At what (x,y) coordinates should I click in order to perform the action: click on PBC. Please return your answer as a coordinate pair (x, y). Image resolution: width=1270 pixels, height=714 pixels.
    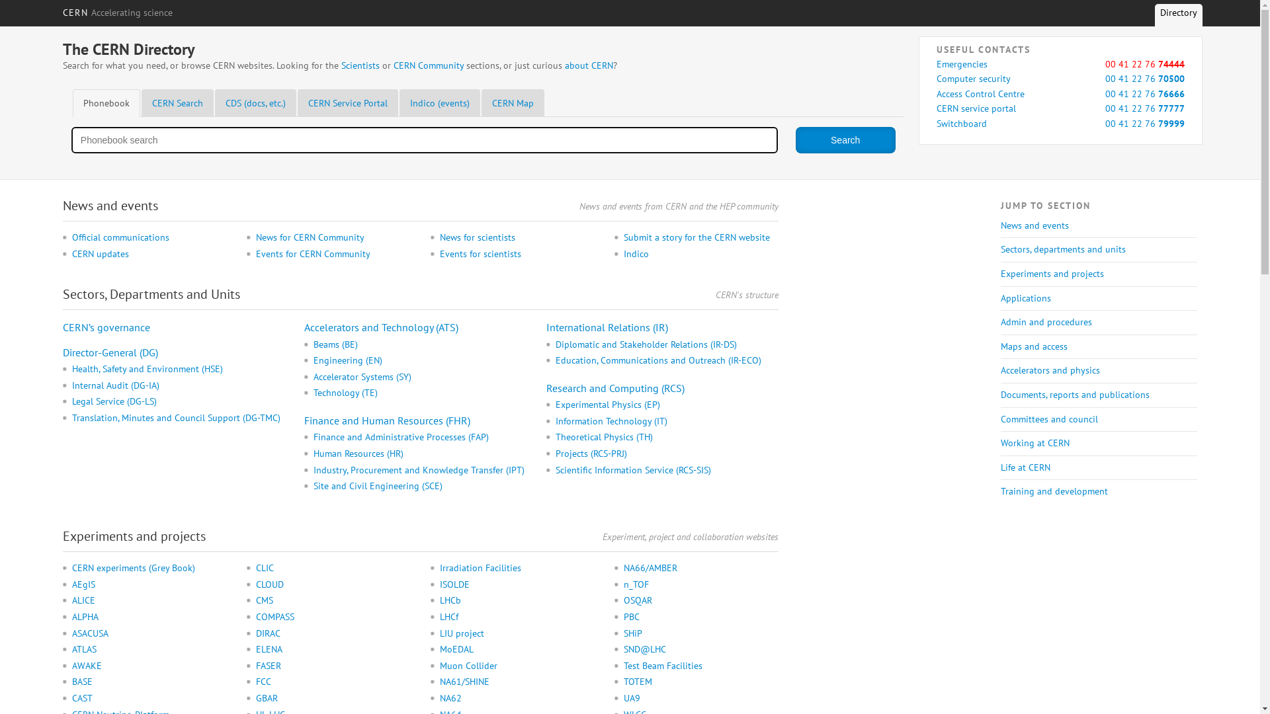
    Looking at the image, I should click on (701, 617).